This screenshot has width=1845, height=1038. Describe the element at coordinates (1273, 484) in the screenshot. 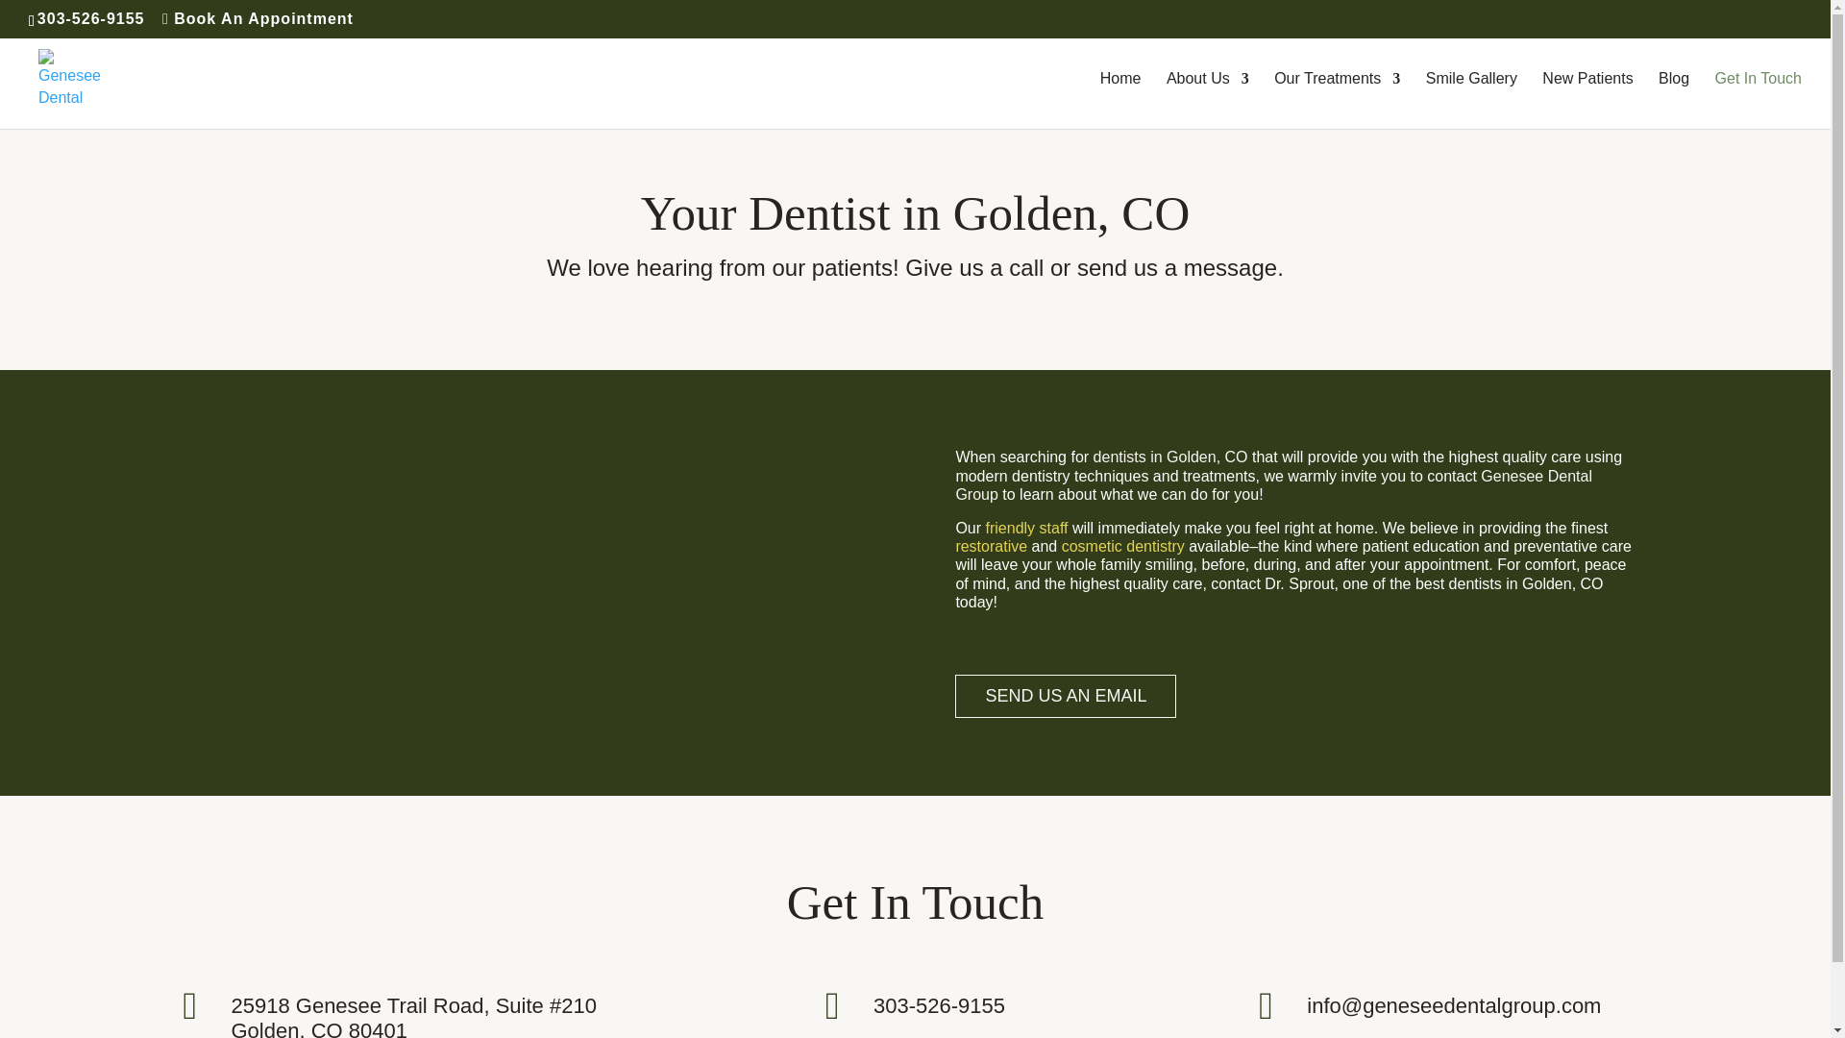

I see `Genesee Dental Group` at that location.